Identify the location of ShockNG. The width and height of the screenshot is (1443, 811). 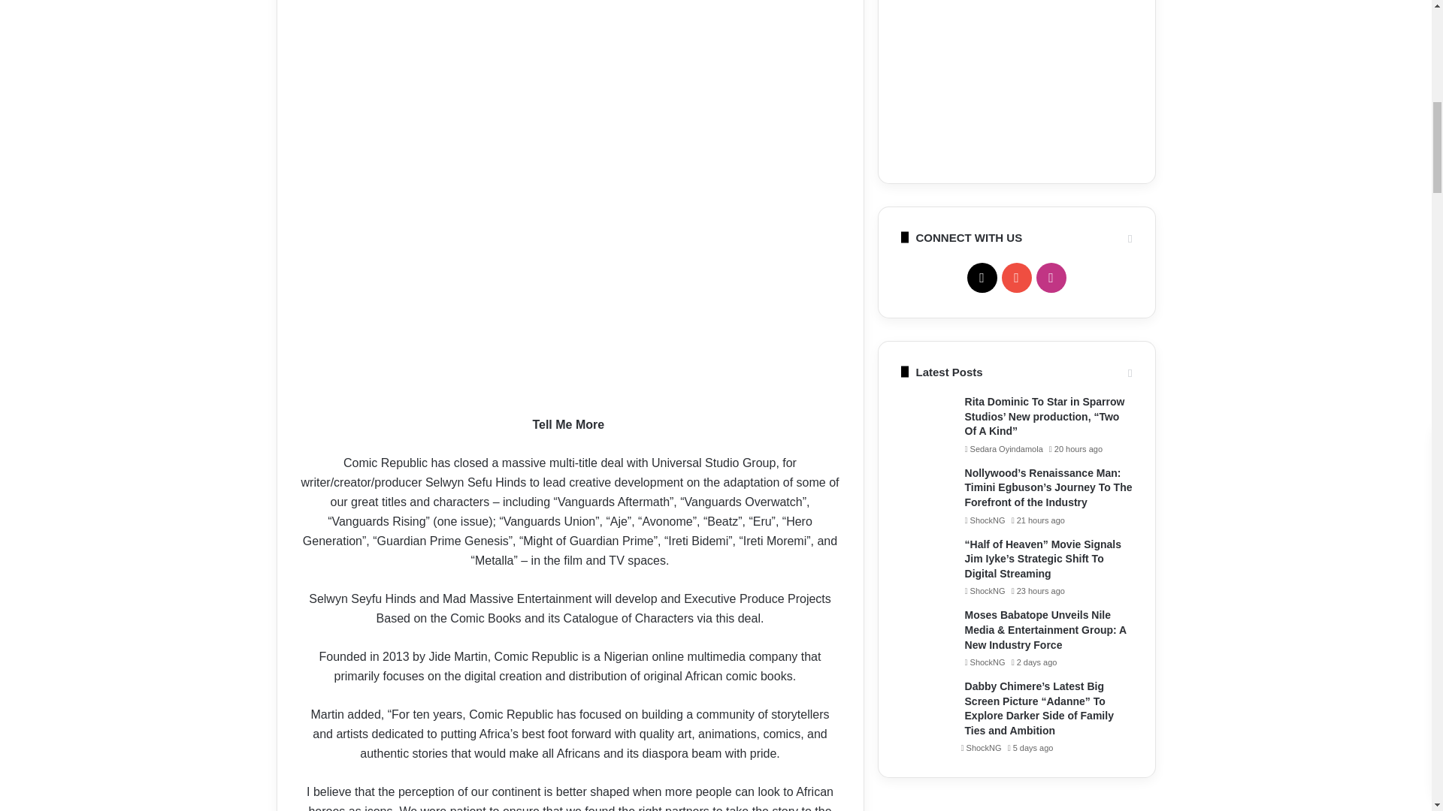
(985, 520).